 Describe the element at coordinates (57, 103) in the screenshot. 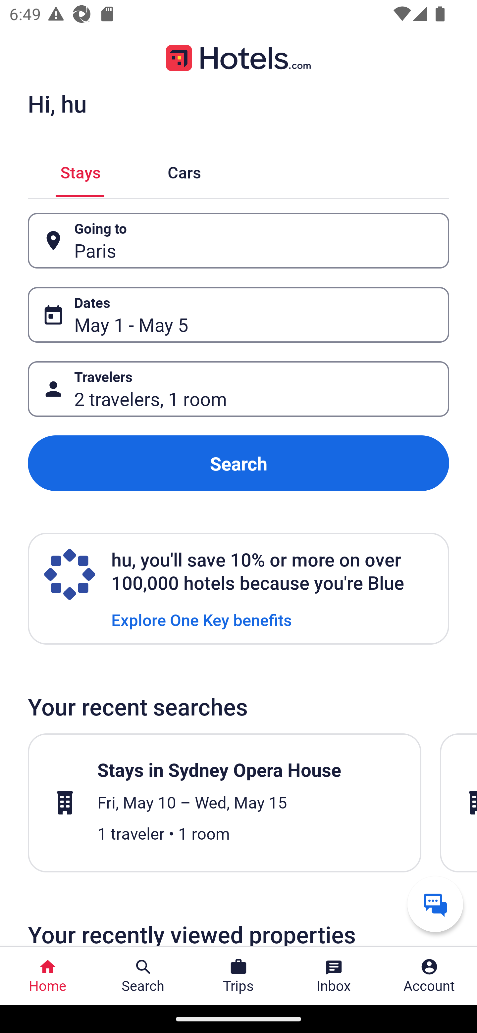

I see `Hi, hu` at that location.